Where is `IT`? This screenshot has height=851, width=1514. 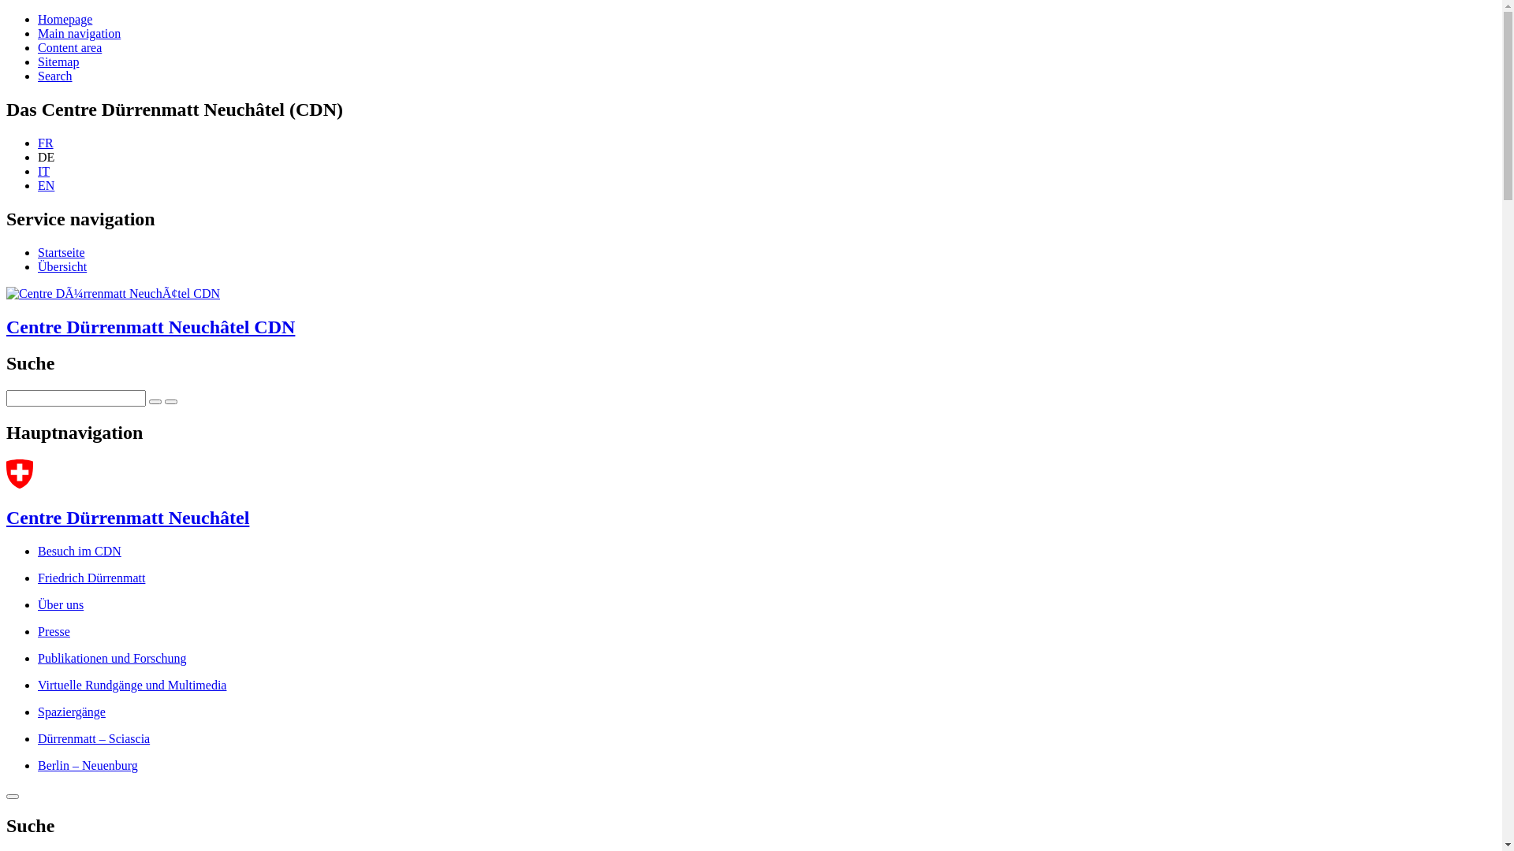
IT is located at coordinates (44, 172).